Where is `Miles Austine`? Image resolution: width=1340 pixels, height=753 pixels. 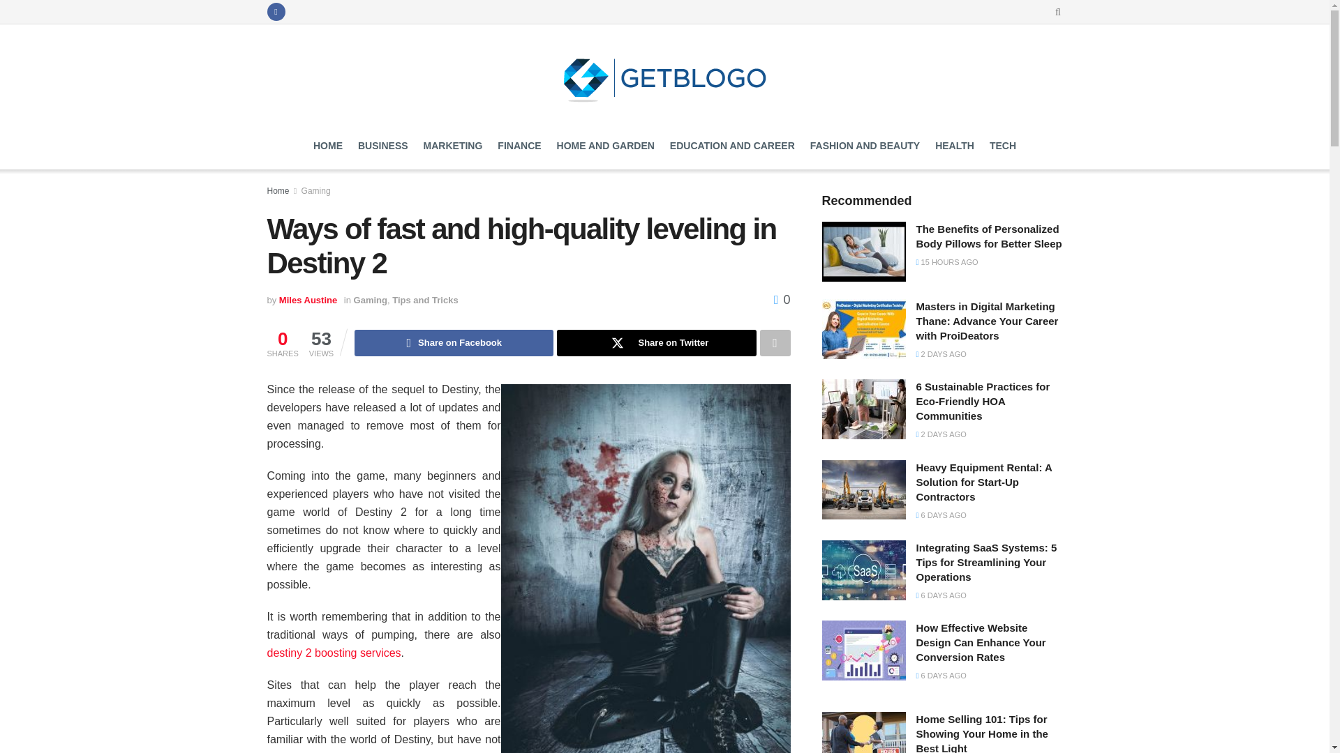
Miles Austine is located at coordinates (308, 300).